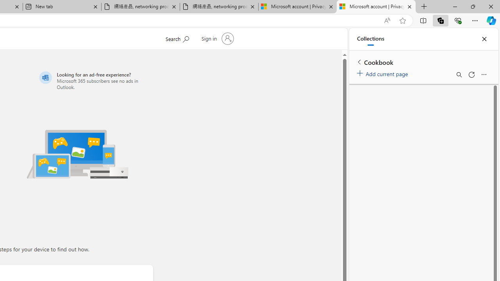 The width and height of the screenshot is (500, 281). I want to click on Add current page, so click(384, 73).